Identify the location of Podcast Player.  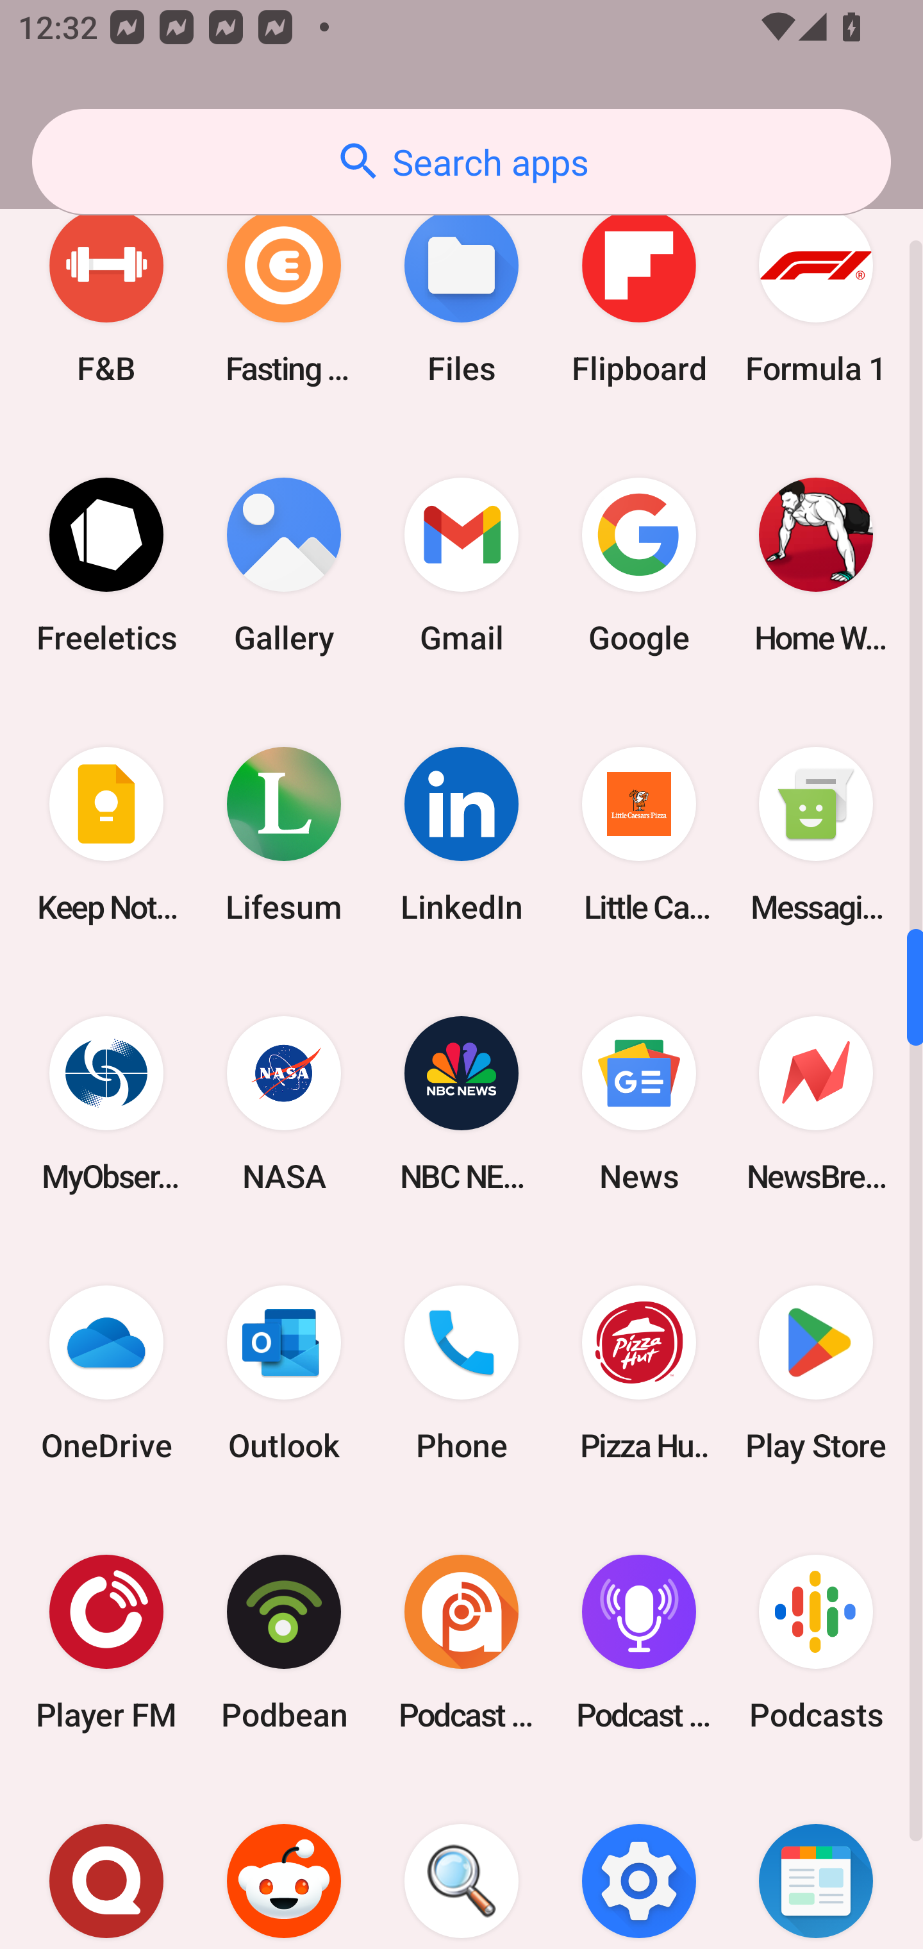
(638, 1643).